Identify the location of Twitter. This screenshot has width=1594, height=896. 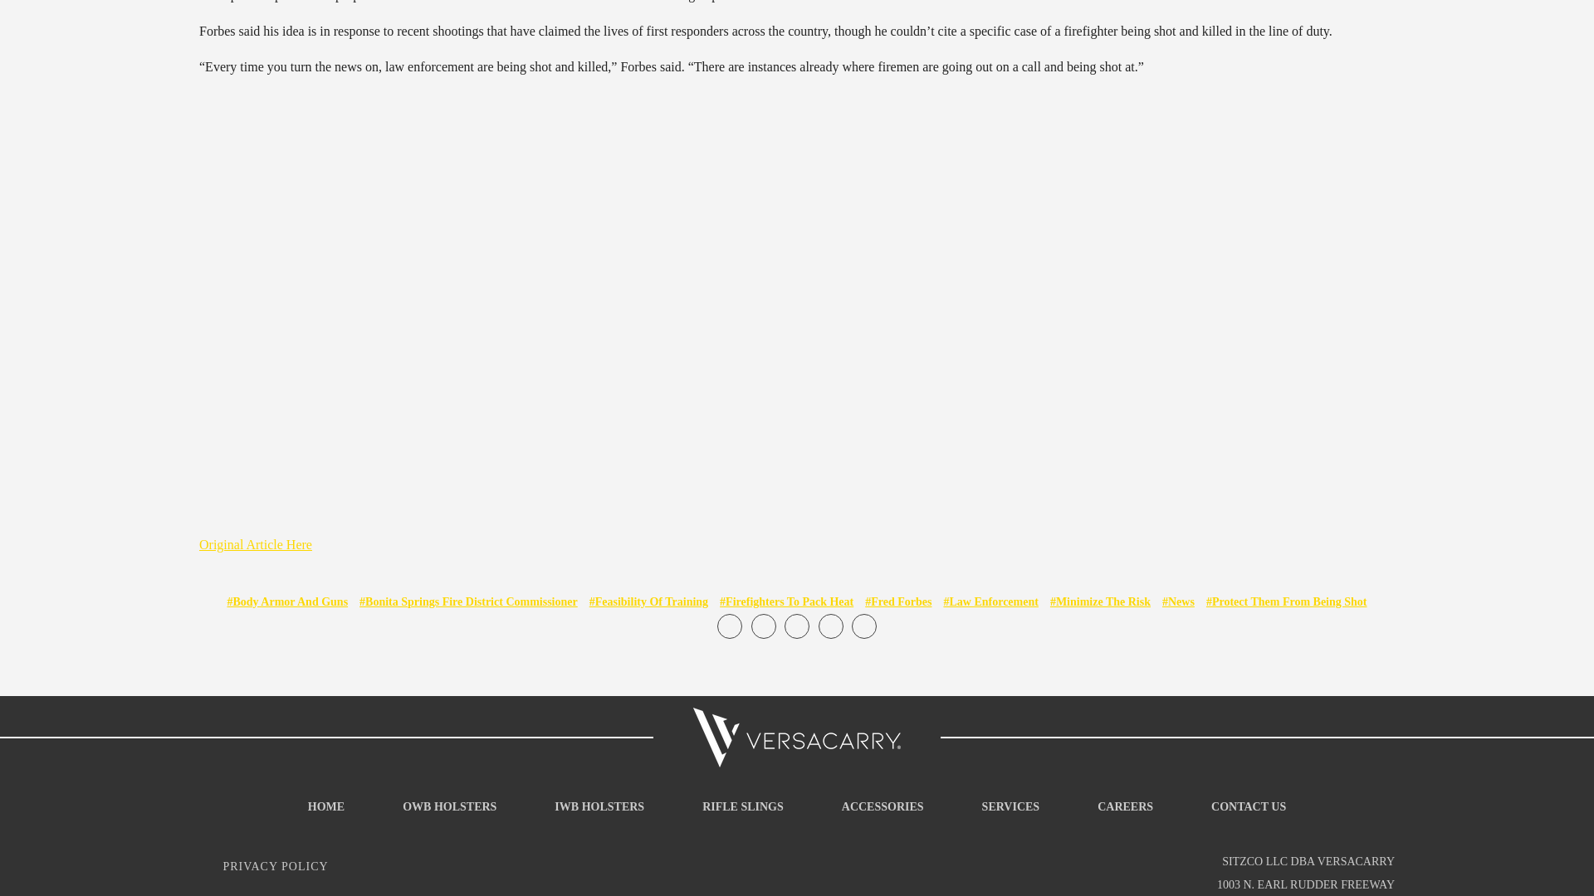
(797, 626).